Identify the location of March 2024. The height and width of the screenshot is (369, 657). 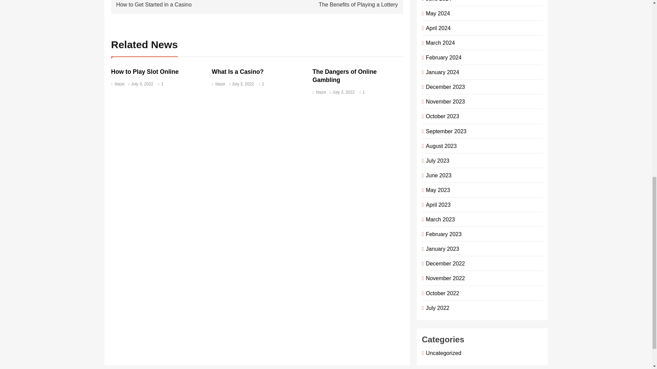
(327, 3).